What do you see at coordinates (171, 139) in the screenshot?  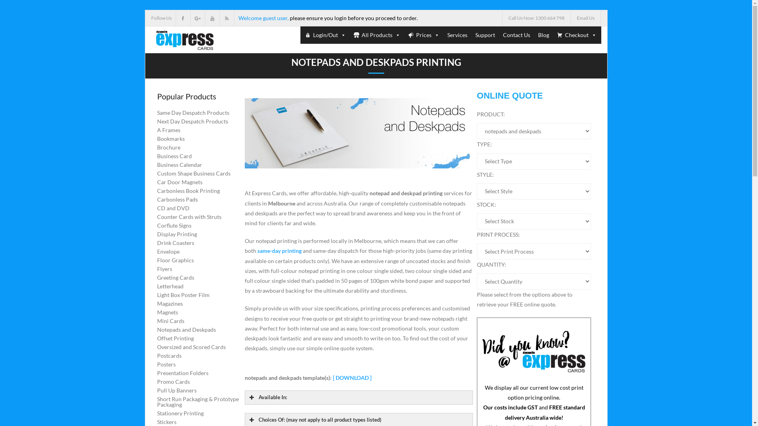 I see `Bookmarks` at bounding box center [171, 139].